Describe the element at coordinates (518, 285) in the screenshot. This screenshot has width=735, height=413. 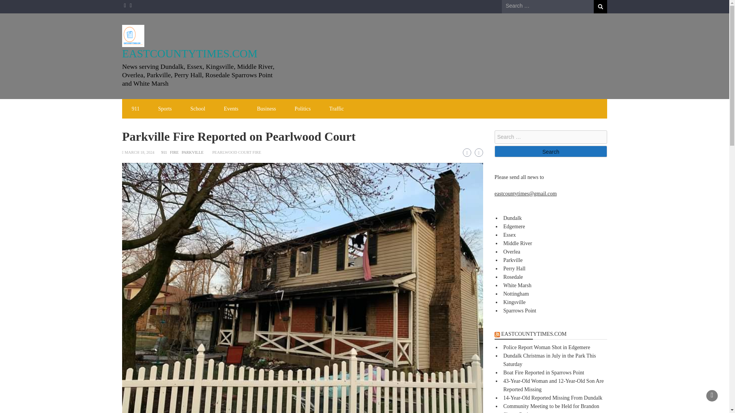
I see `White Marsh` at that location.